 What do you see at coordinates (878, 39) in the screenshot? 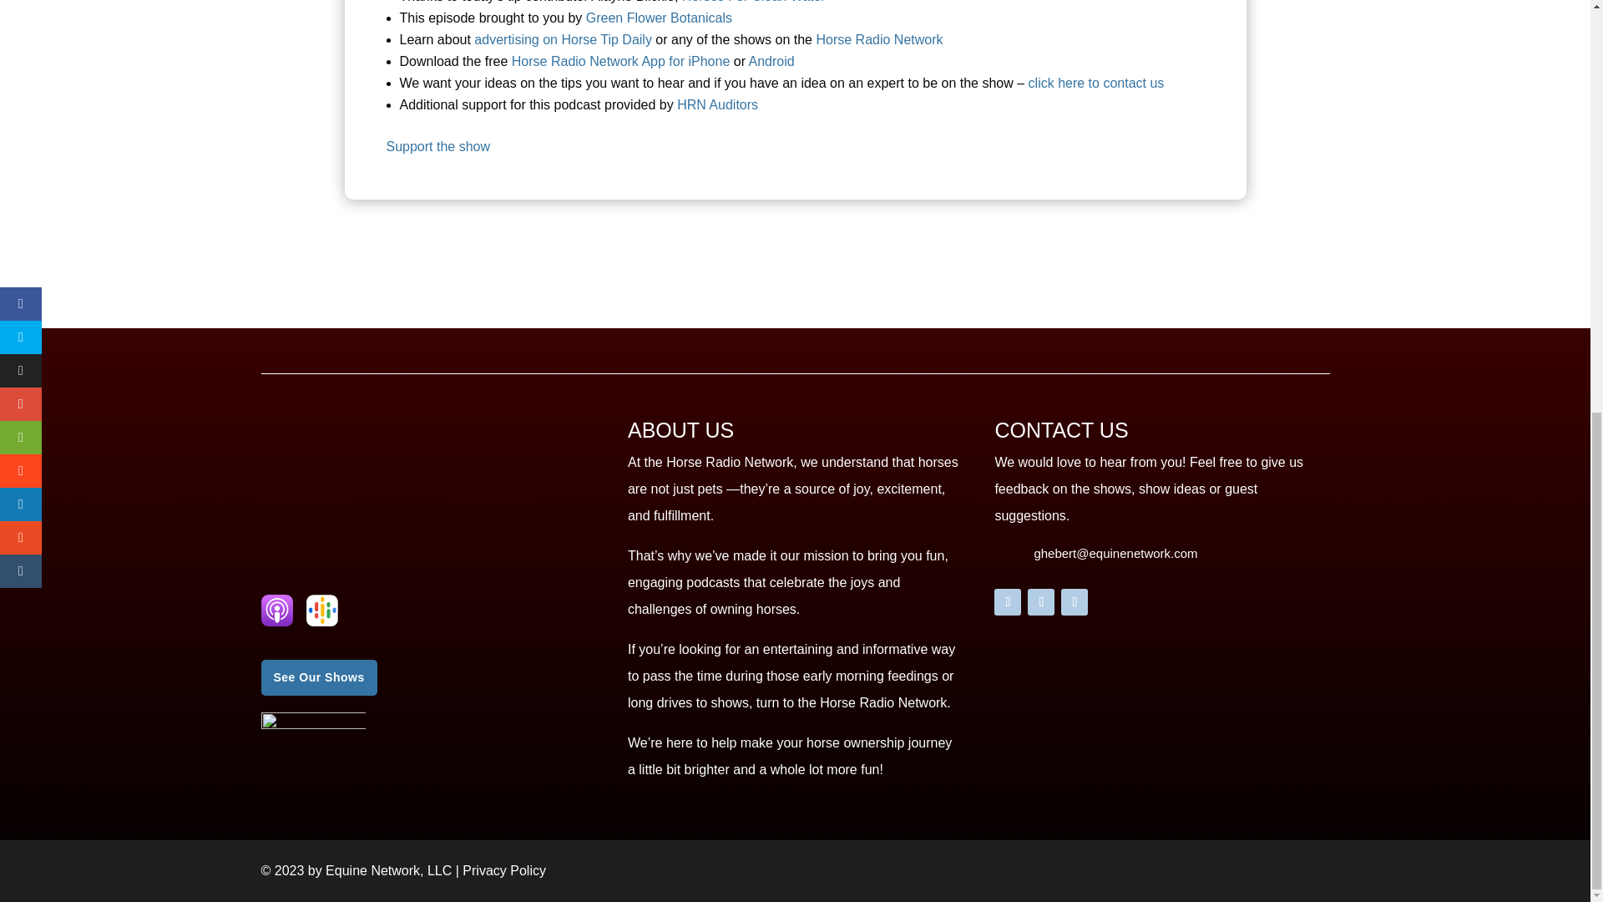
I see `Horse Radio Network` at bounding box center [878, 39].